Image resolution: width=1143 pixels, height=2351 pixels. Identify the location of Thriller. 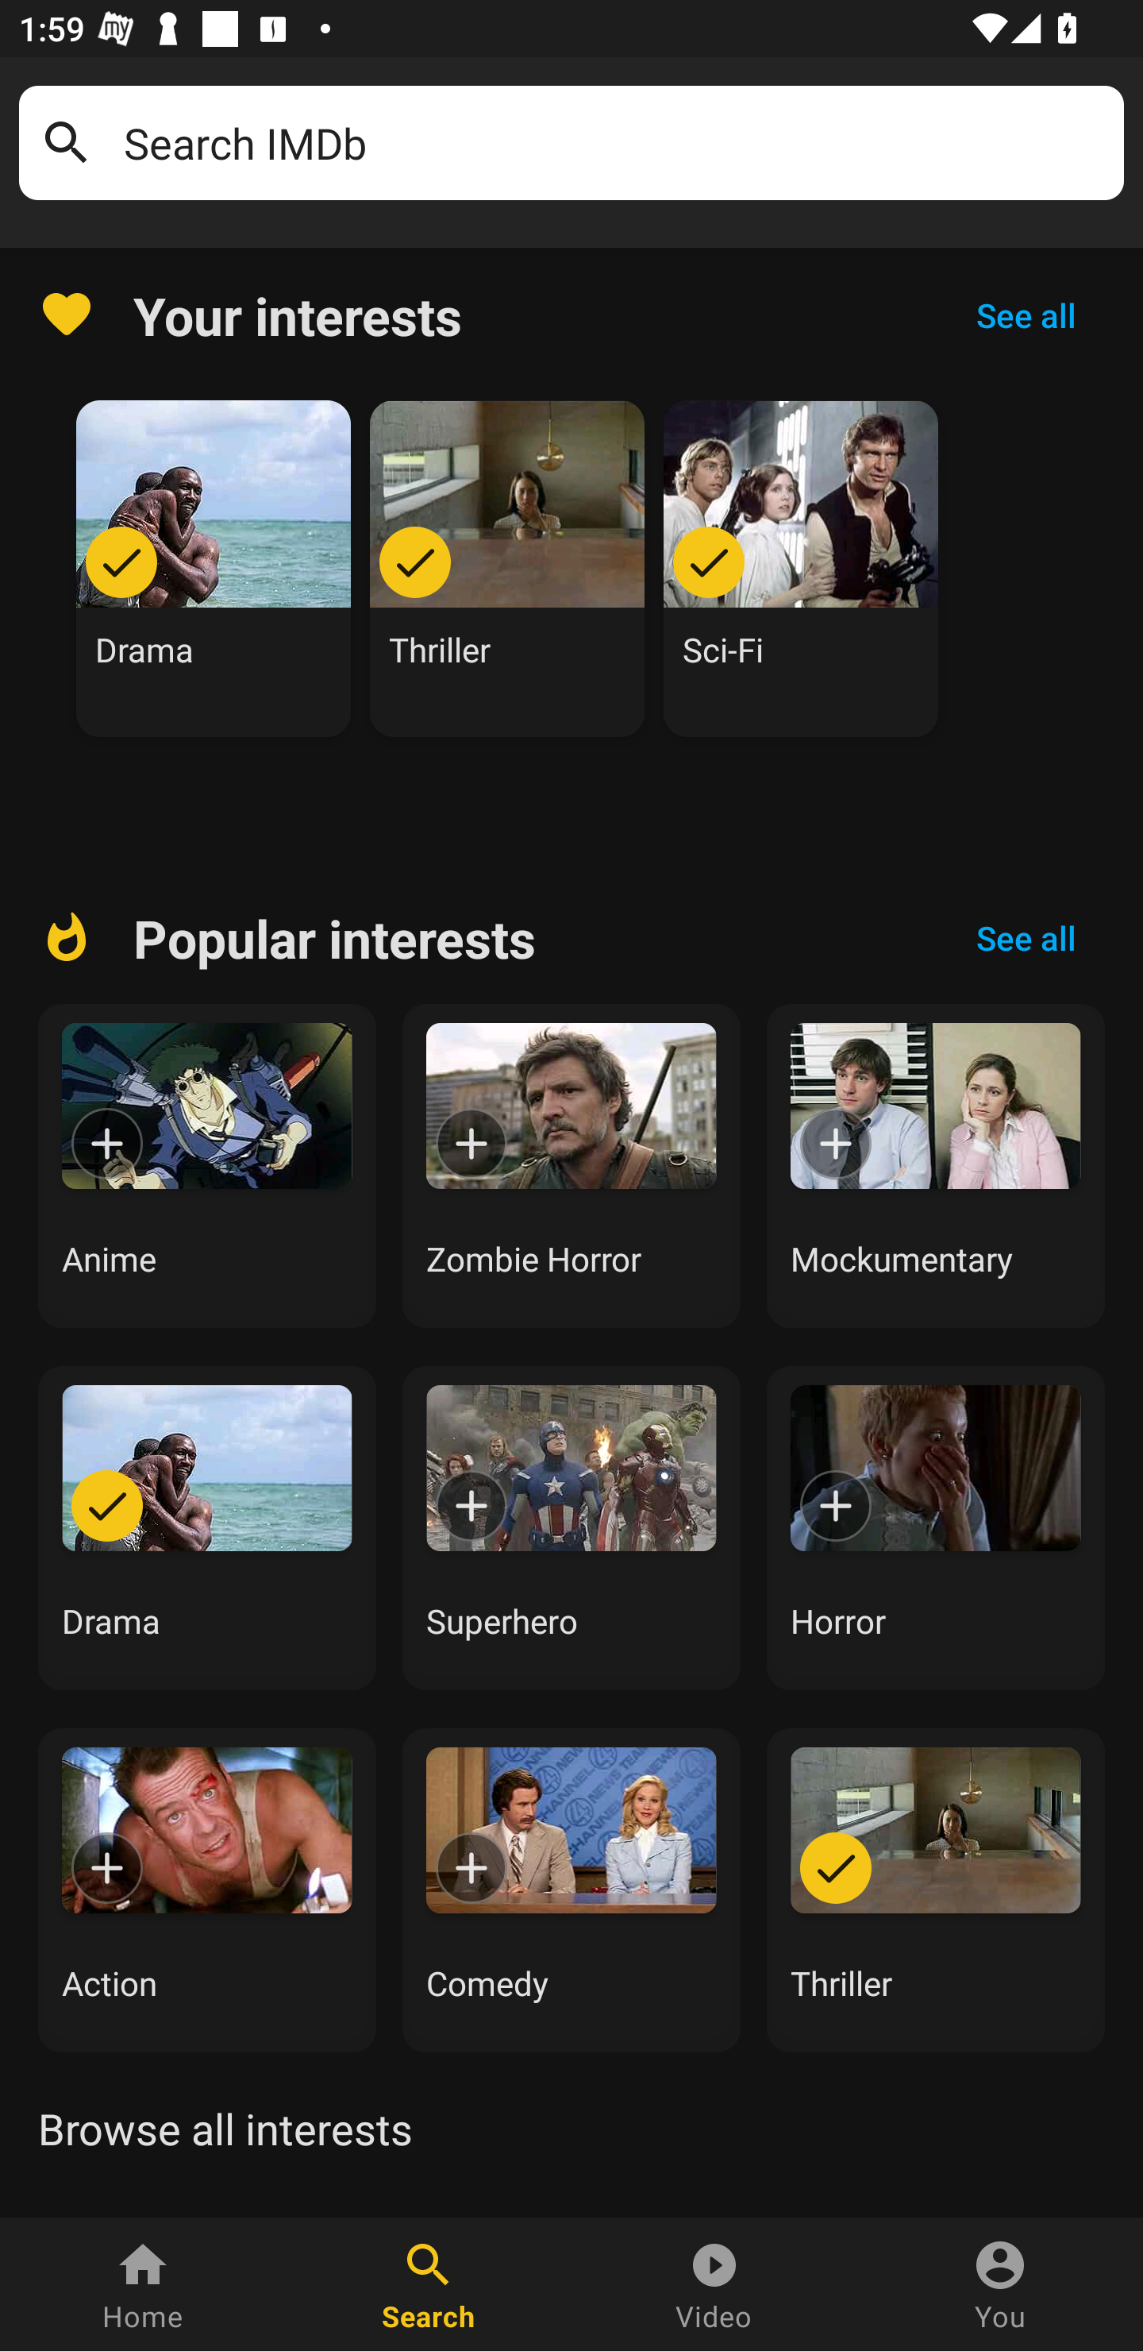
(507, 569).